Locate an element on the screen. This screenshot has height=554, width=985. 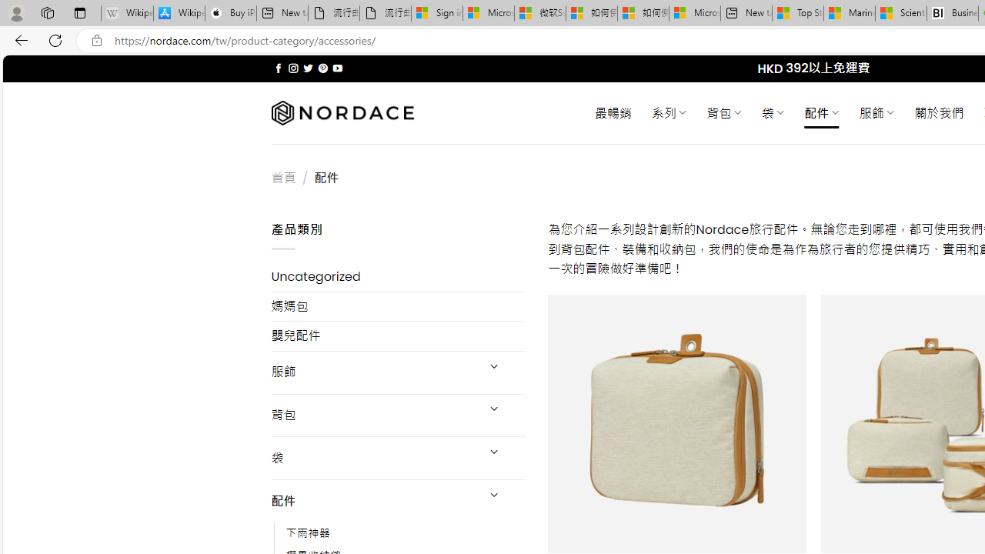
Microsoft account | Account Checkup is located at coordinates (694, 14).